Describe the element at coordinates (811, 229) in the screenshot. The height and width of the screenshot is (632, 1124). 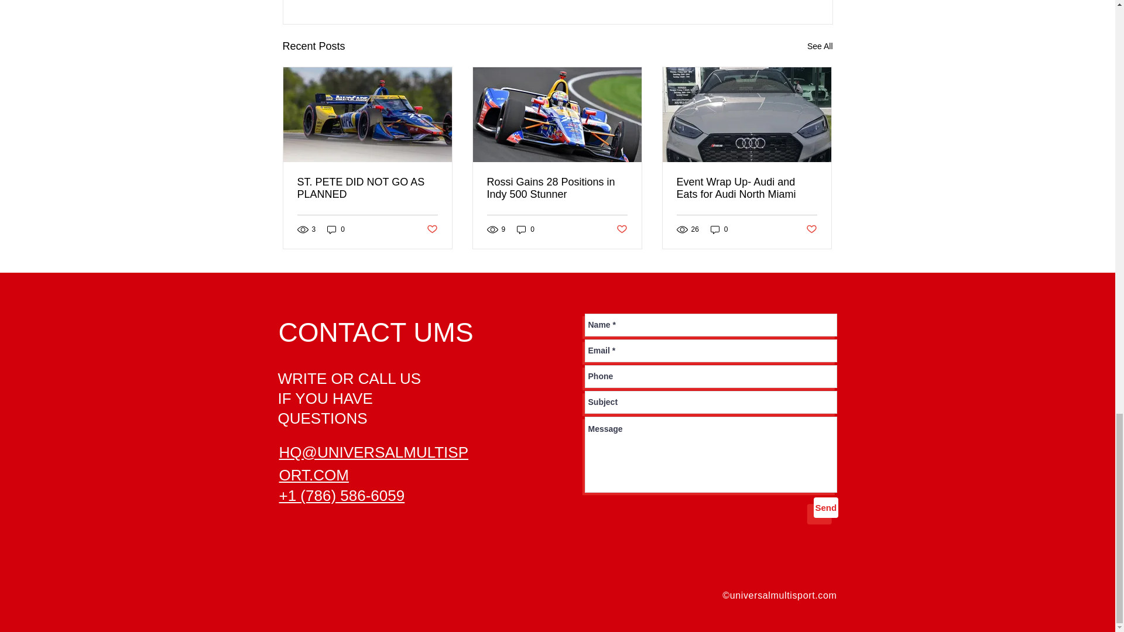
I see `Post not marked as liked` at that location.